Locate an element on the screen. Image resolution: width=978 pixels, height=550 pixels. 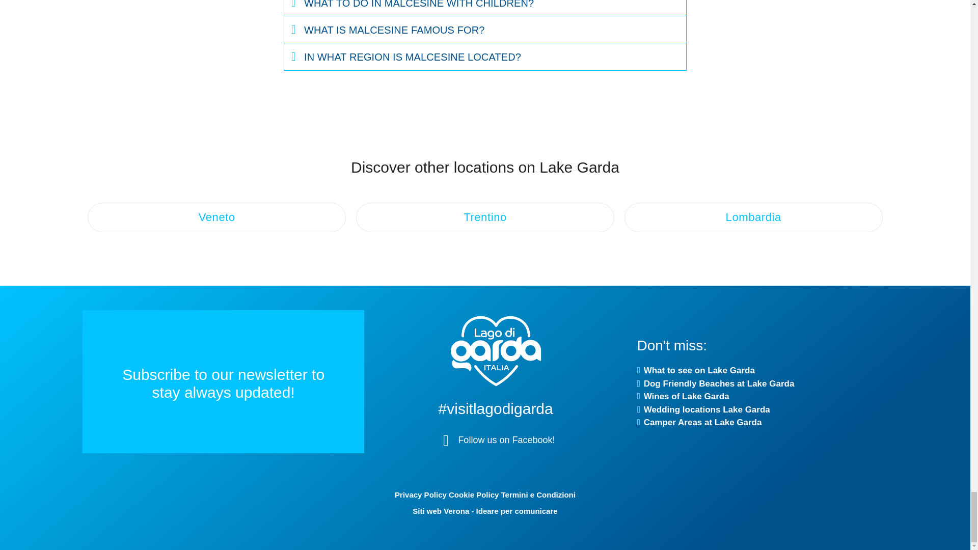
Privacy Policy  is located at coordinates (421, 494).